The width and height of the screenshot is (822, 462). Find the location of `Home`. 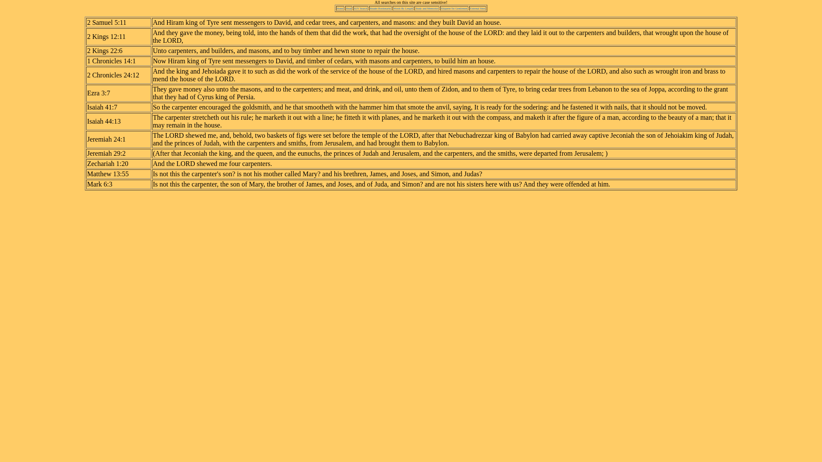

Home is located at coordinates (340, 8).